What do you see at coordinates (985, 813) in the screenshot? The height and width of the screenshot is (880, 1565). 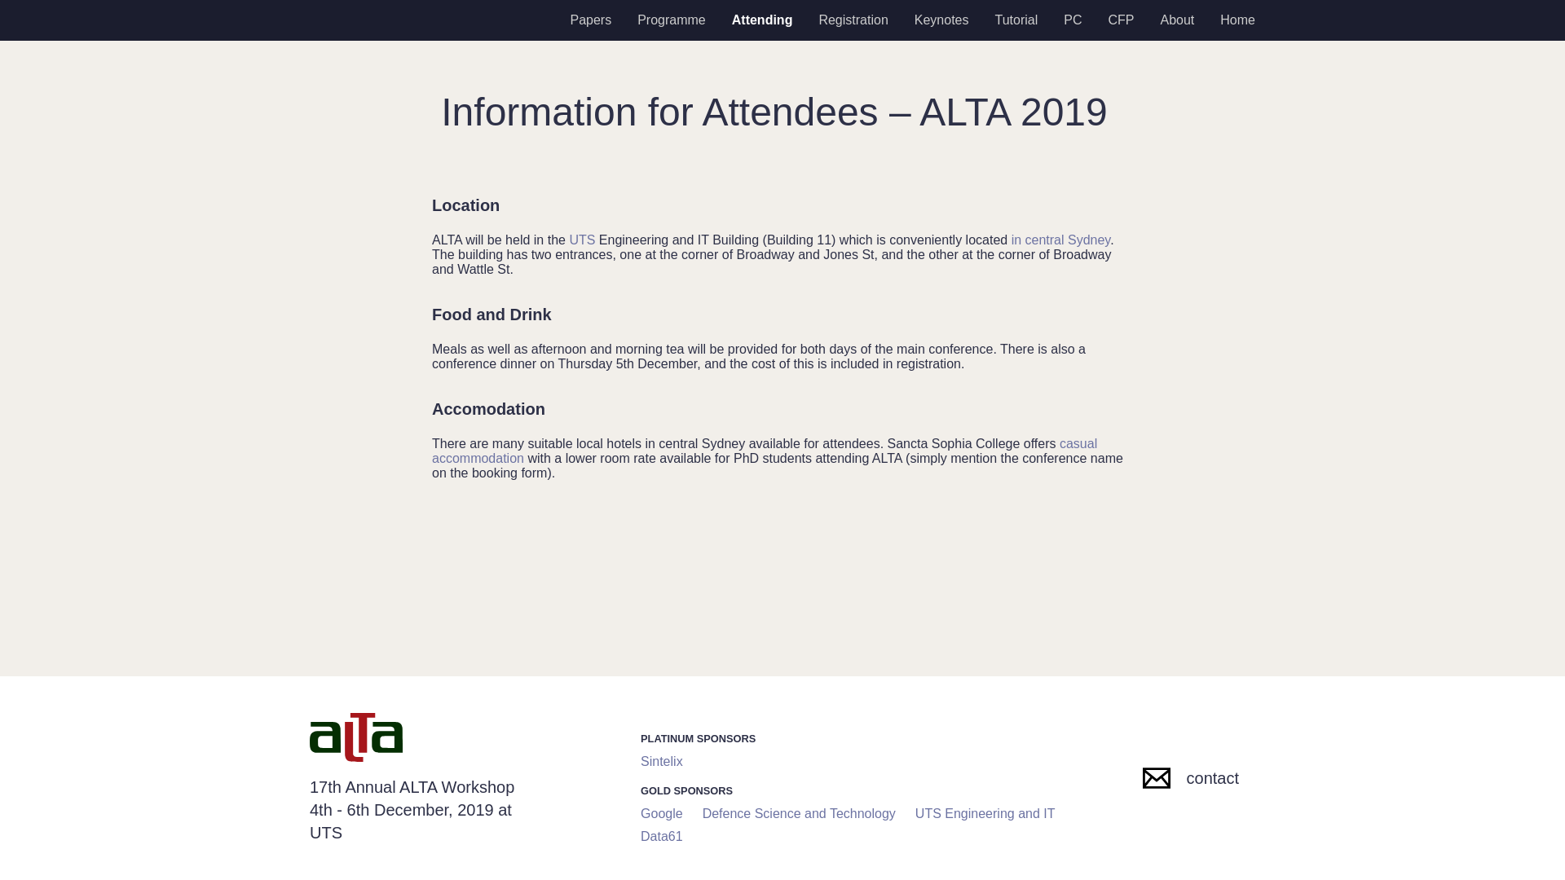 I see `UTS Faculty of Engineering and IT` at bounding box center [985, 813].